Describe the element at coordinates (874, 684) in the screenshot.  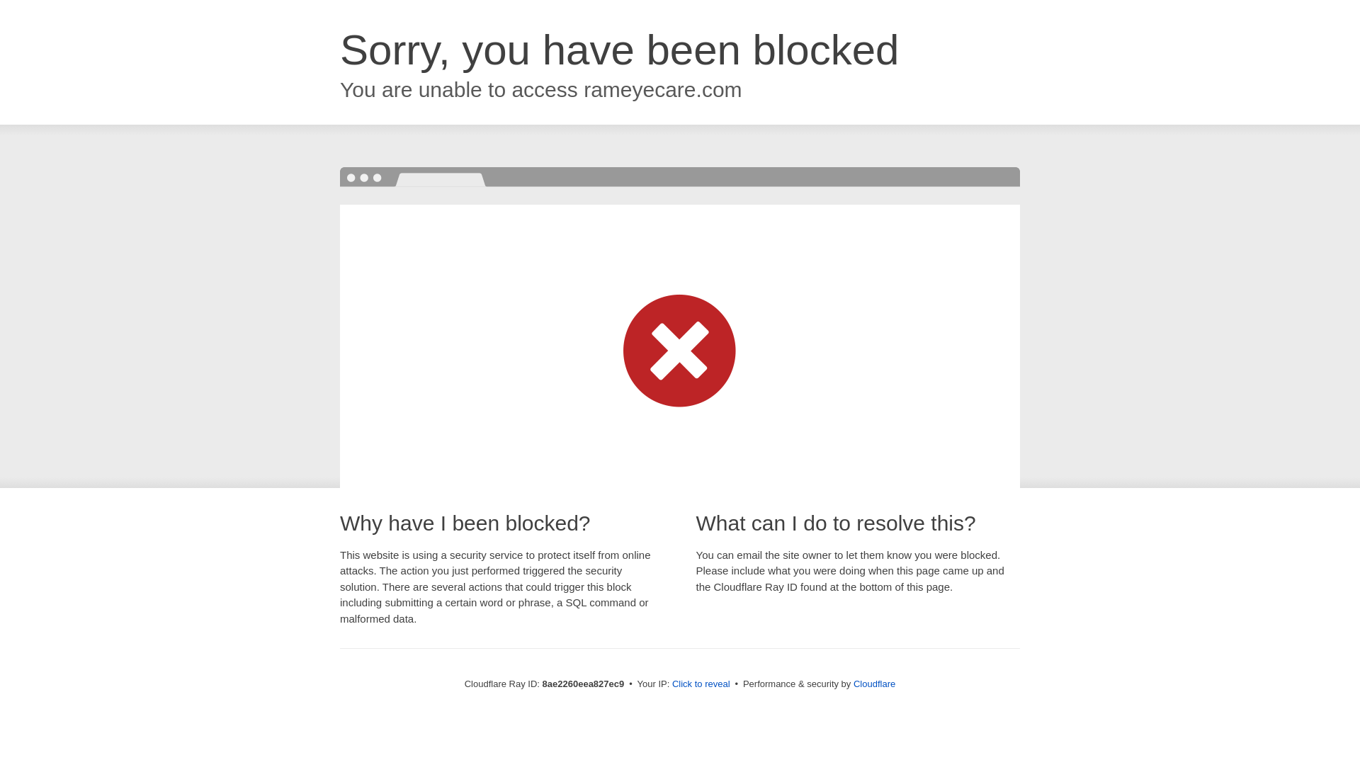
I see `Cloudflare` at that location.